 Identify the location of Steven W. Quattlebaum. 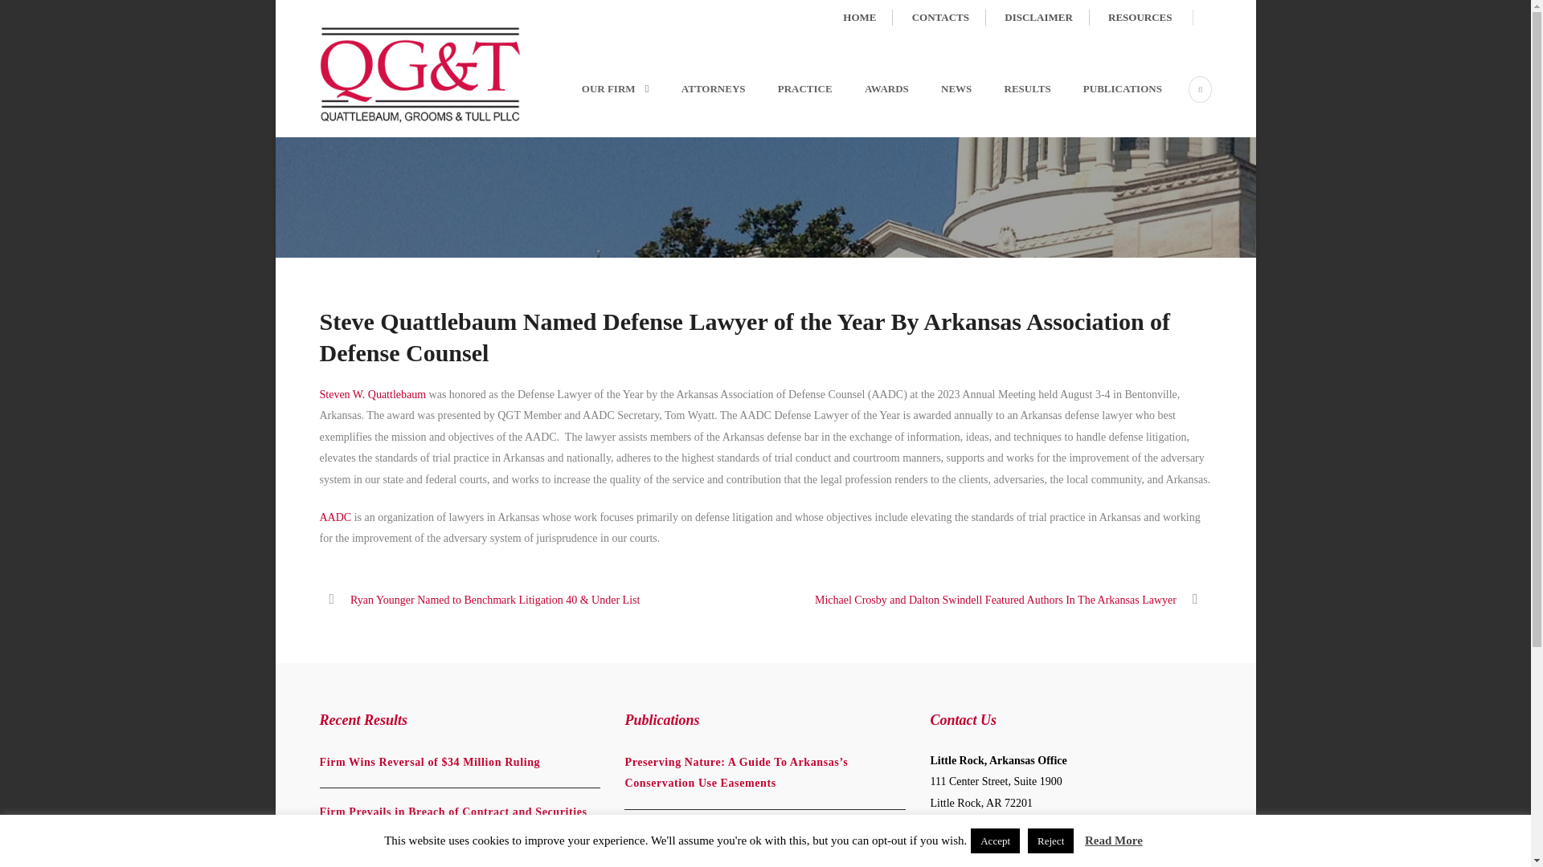
(373, 393).